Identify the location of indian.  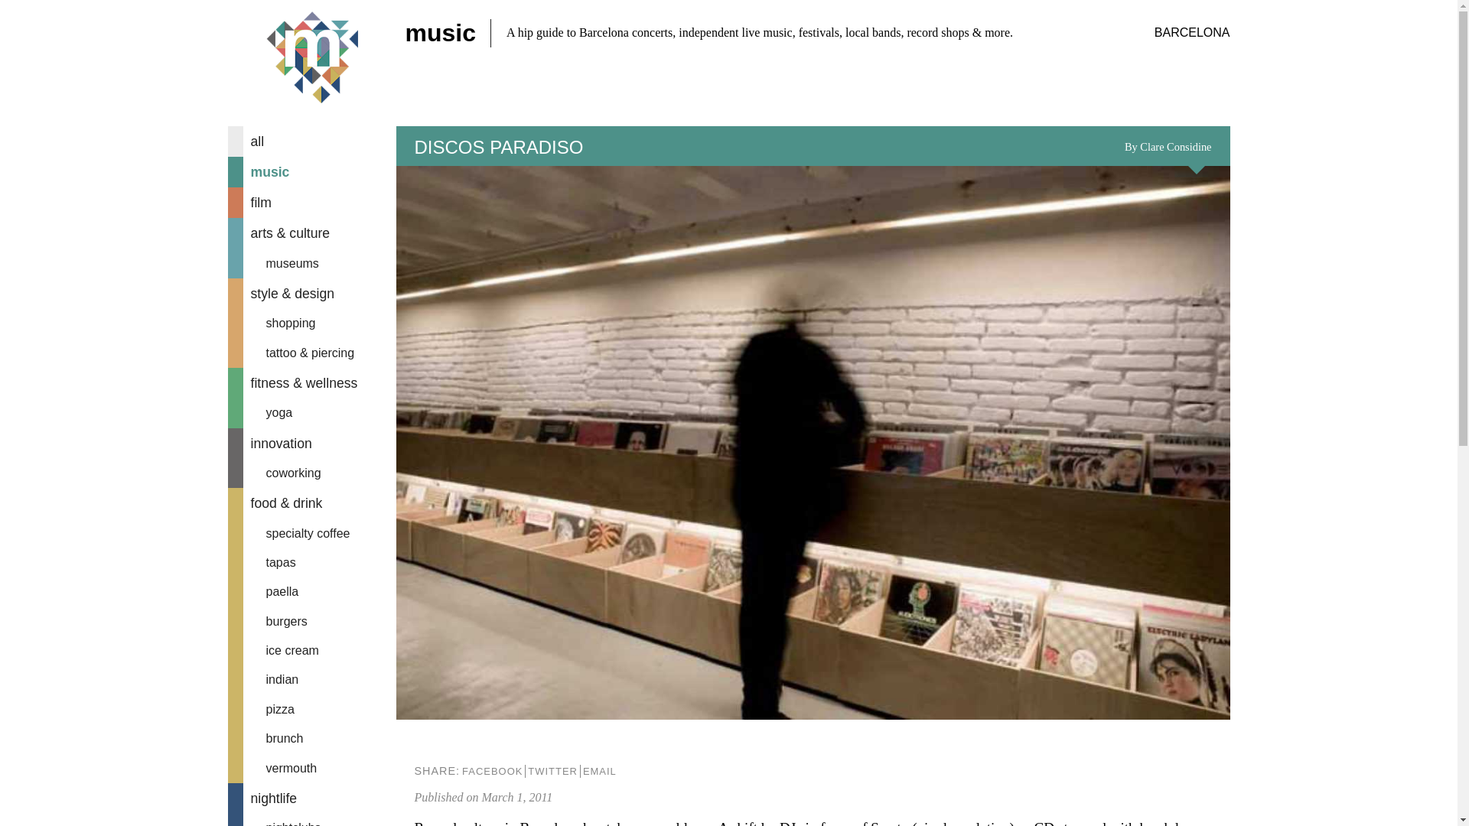
(312, 680).